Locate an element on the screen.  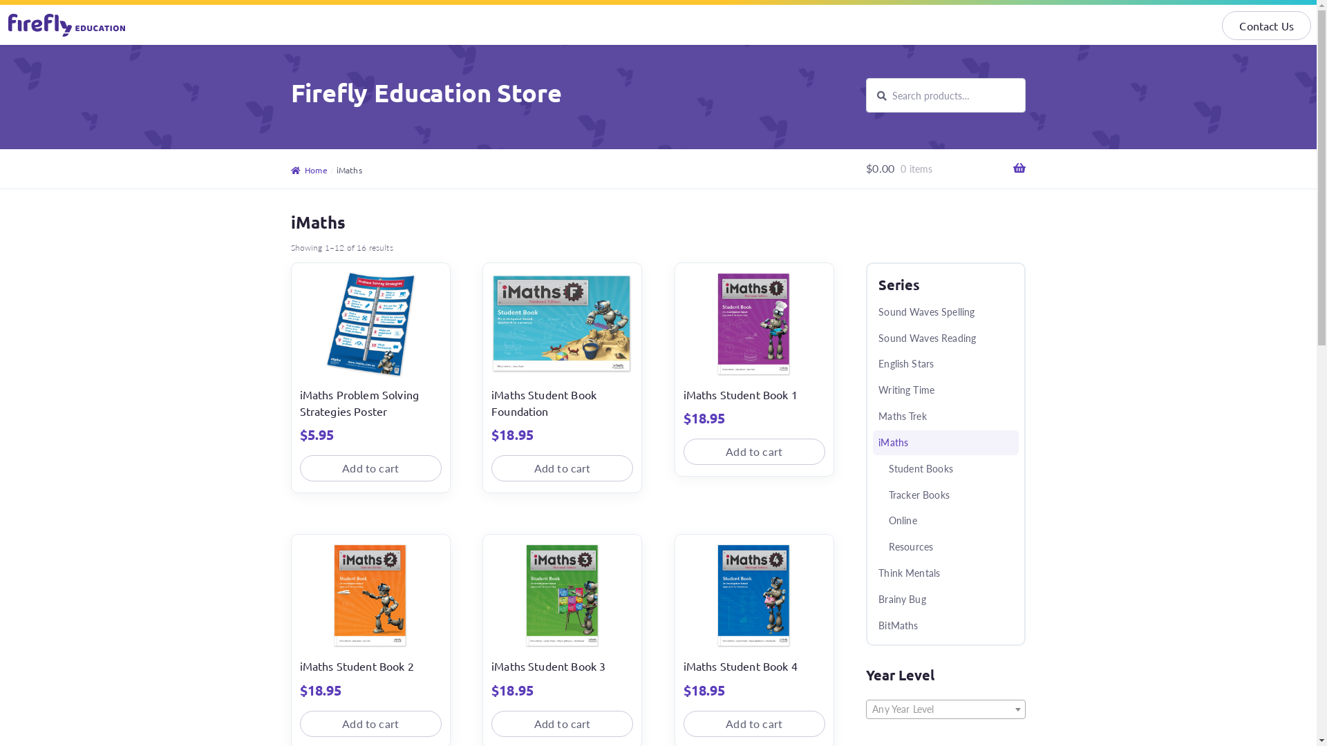
Skip to navigation is located at coordinates (290, 44).